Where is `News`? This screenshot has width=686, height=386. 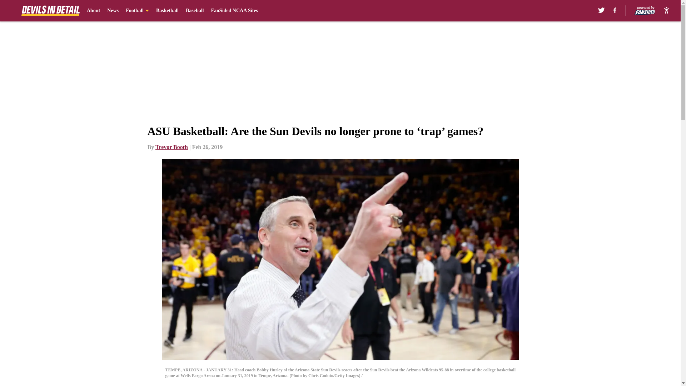
News is located at coordinates (113, 11).